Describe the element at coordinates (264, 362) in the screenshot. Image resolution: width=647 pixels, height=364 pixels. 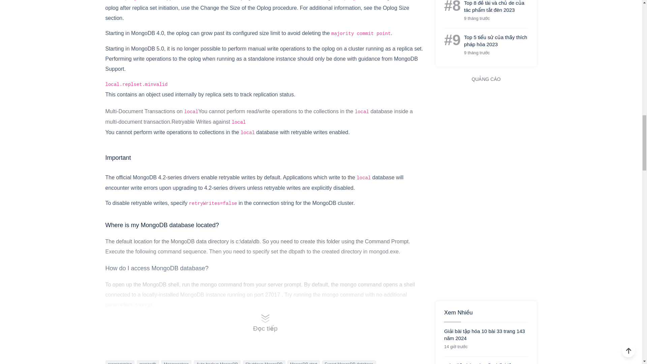
I see `Shutdown MongoDB` at that location.